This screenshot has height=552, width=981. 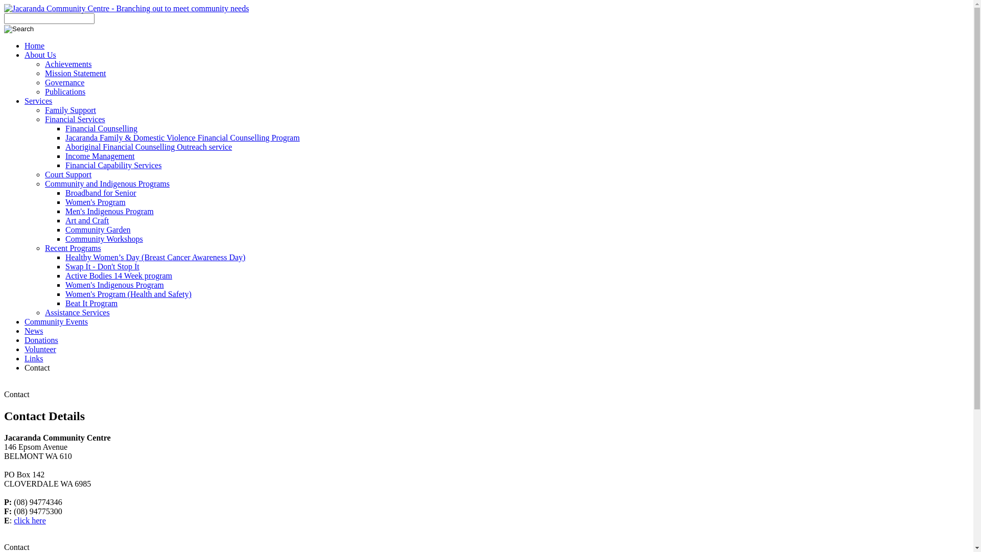 What do you see at coordinates (73, 248) in the screenshot?
I see `Recent Programs` at bounding box center [73, 248].